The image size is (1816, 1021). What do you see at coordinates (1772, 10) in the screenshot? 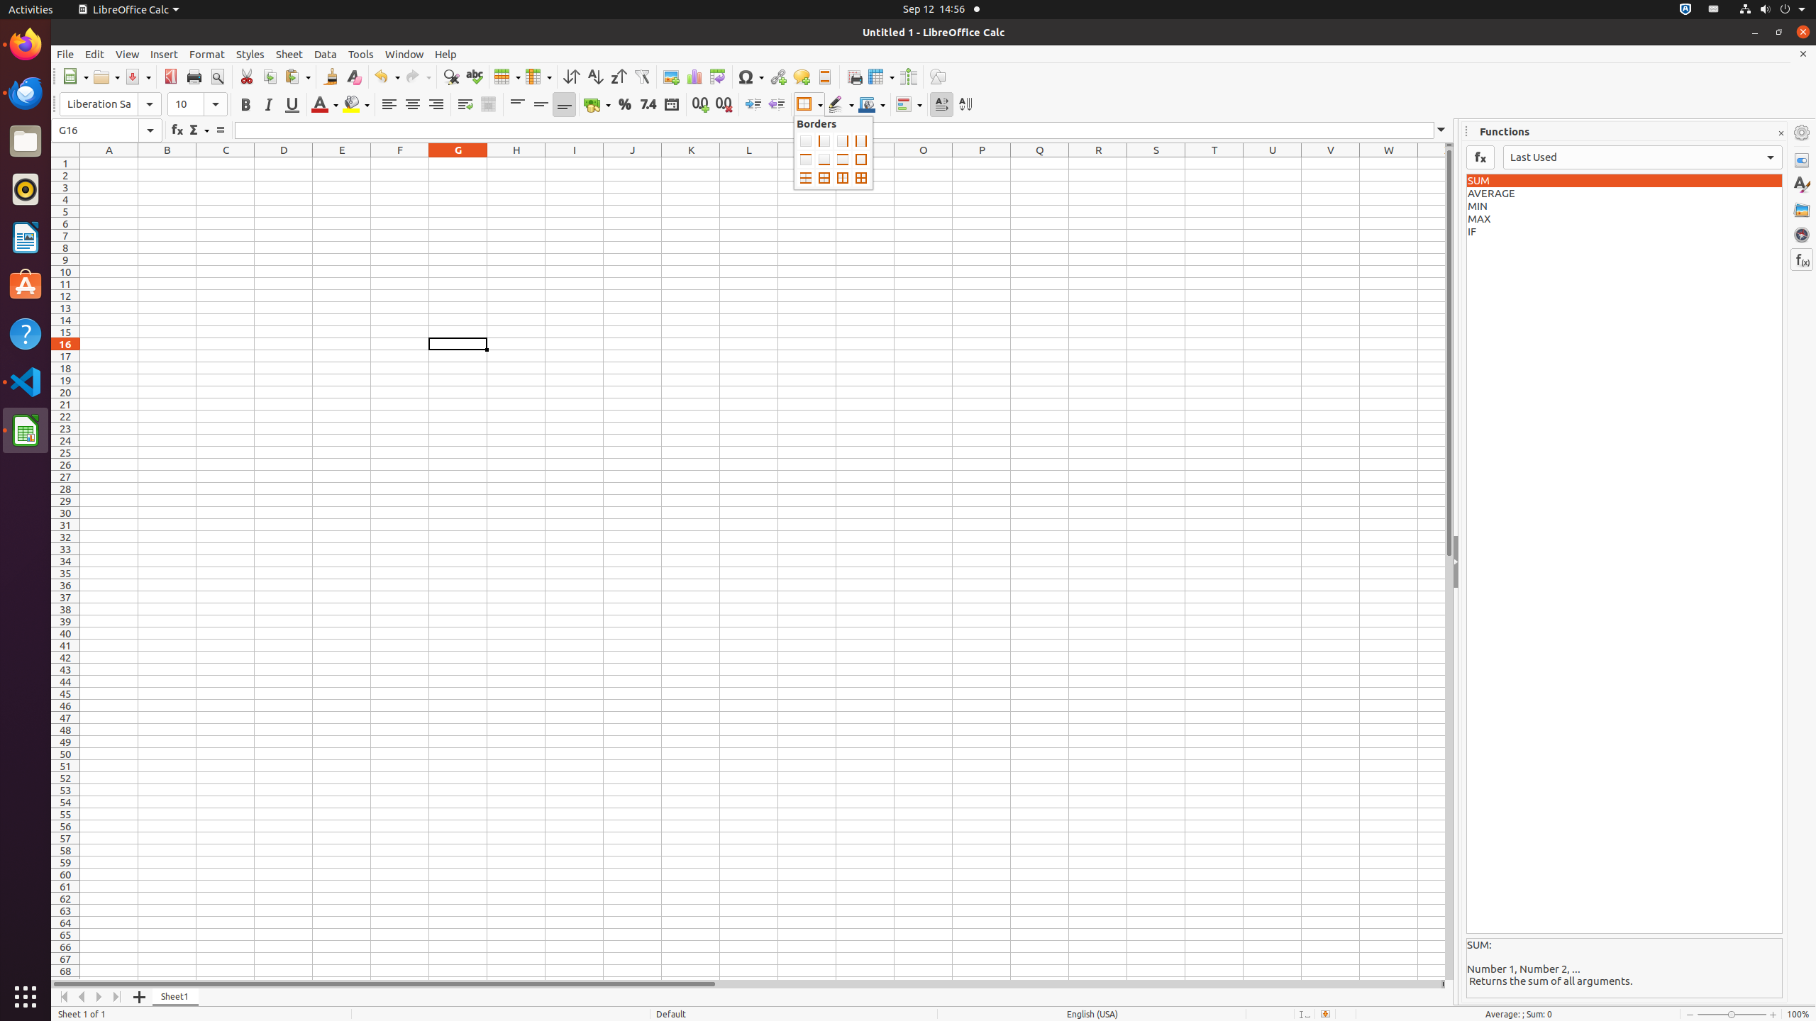
I see `System` at bounding box center [1772, 10].